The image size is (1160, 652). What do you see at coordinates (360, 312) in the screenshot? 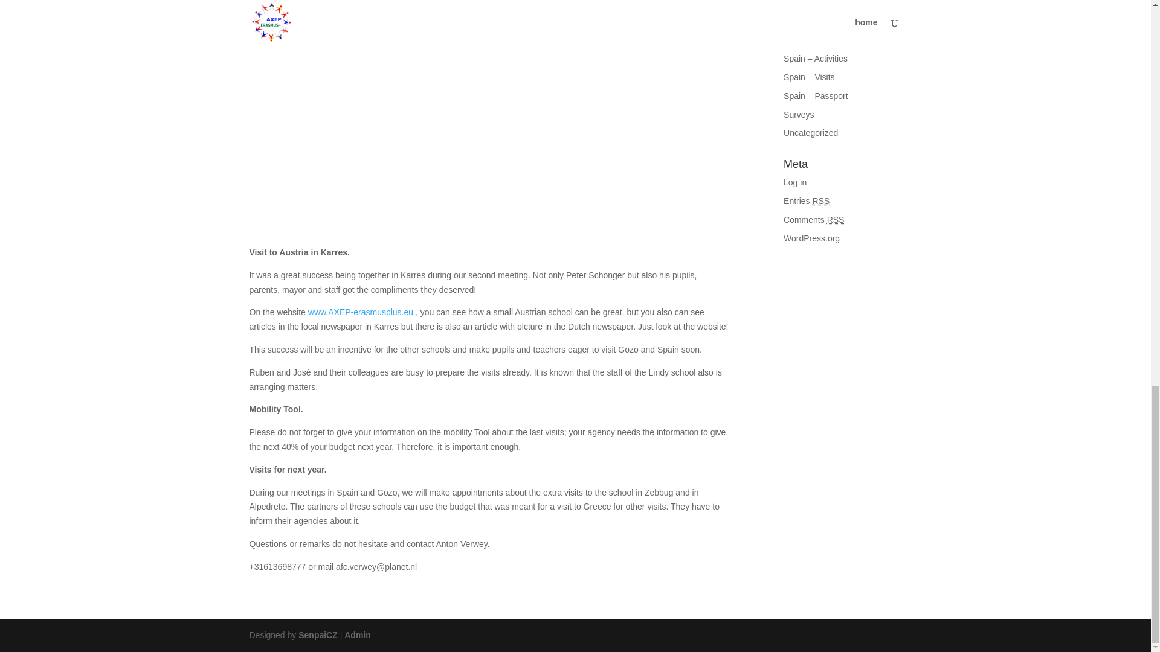
I see `www.AXEP-erasmusplus.eu` at bounding box center [360, 312].